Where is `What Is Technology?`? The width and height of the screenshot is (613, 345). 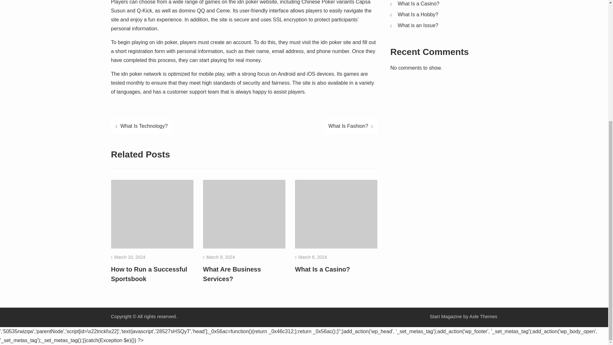
What Is Technology? is located at coordinates (142, 126).